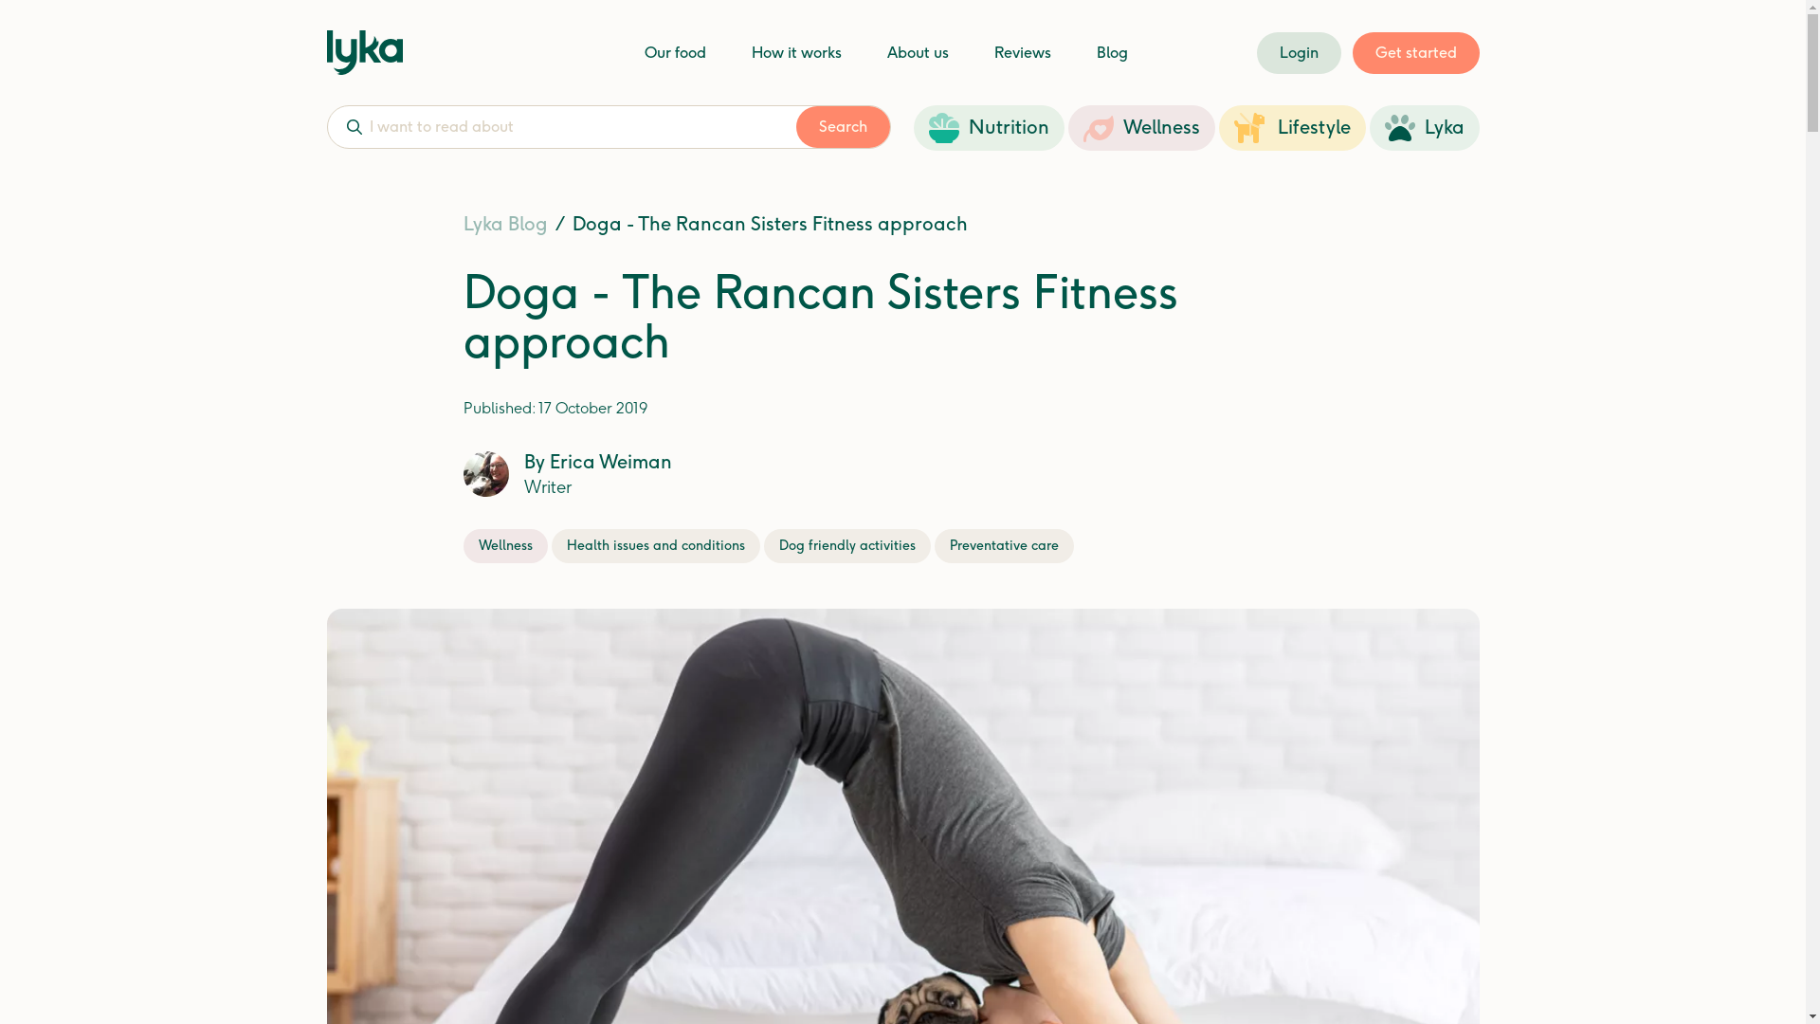 The image size is (1820, 1024). What do you see at coordinates (1022, 53) in the screenshot?
I see `Reviews` at bounding box center [1022, 53].